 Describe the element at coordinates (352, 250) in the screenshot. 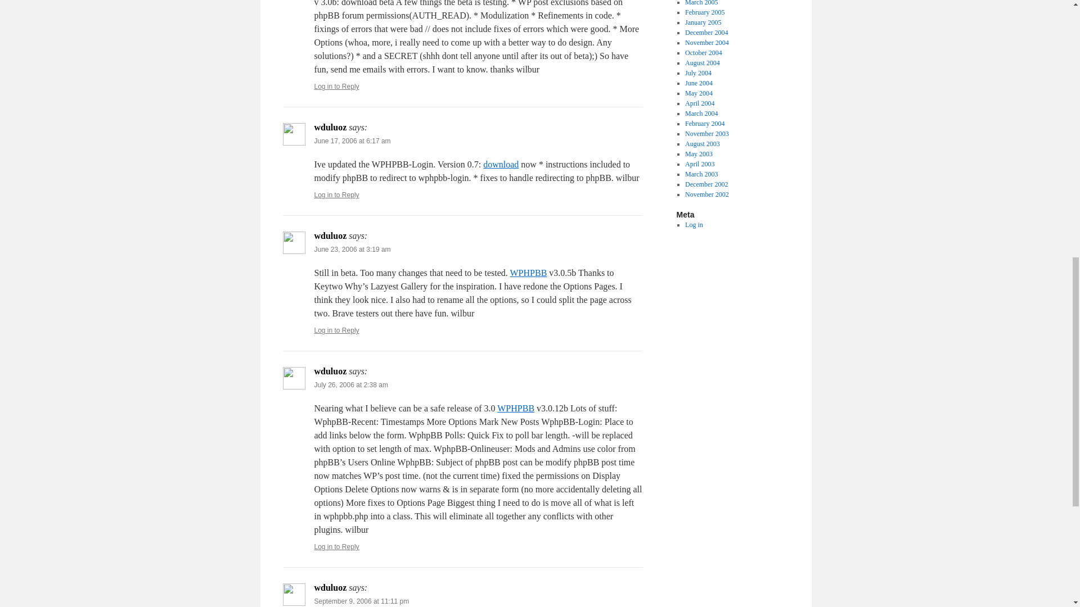

I see `June 23, 2006 at 3:19 am` at that location.